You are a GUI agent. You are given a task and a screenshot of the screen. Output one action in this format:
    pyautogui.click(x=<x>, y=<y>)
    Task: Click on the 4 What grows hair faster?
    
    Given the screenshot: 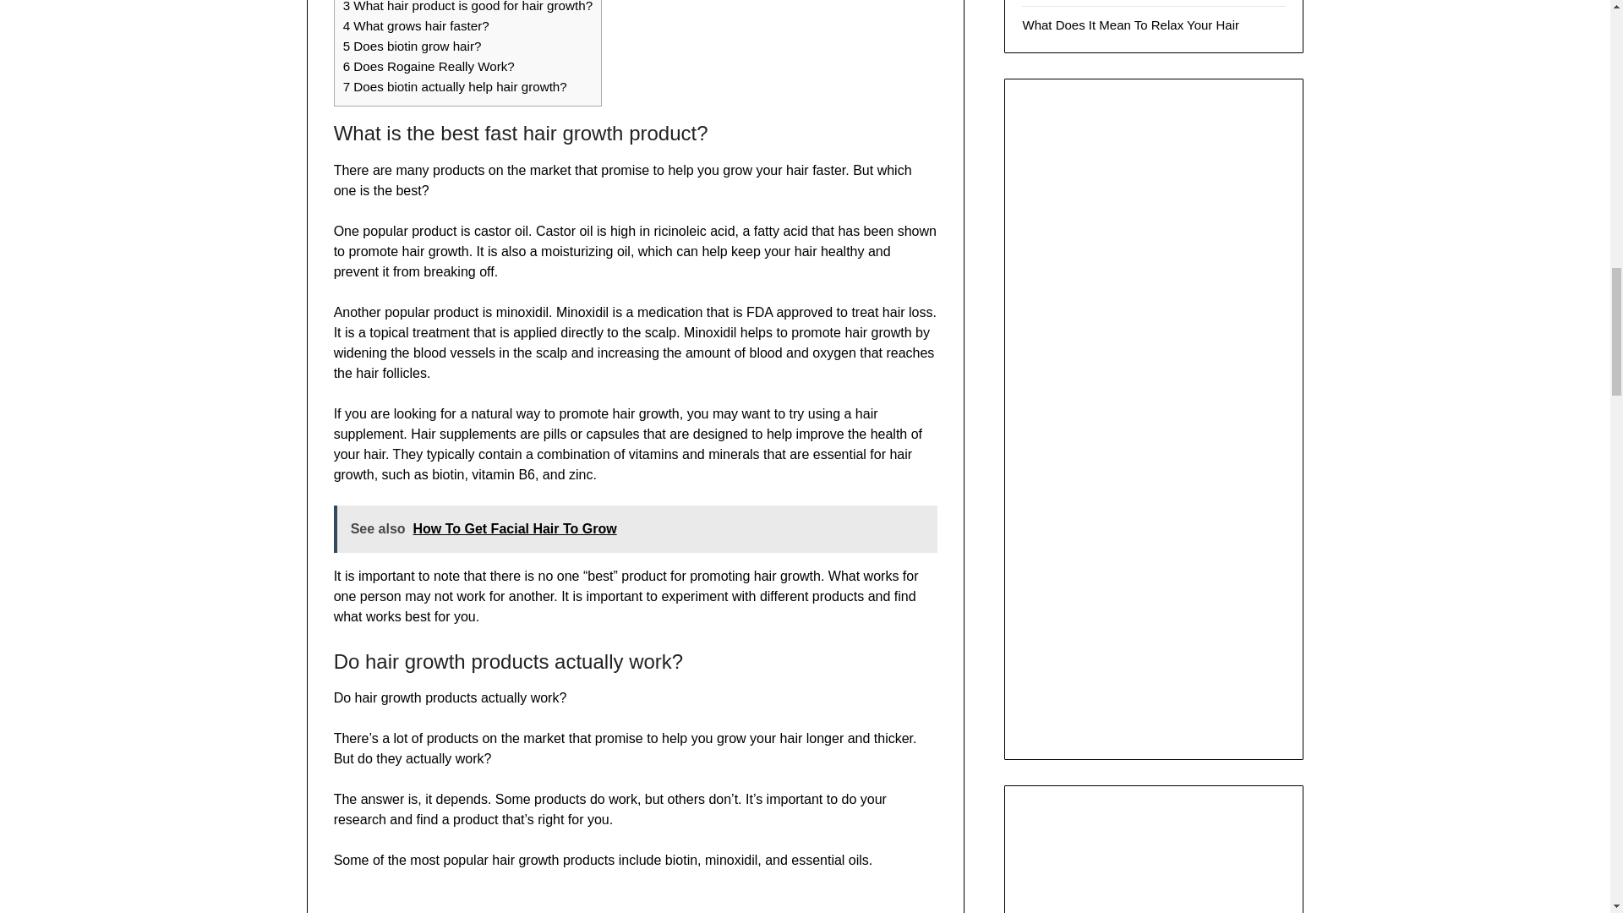 What is the action you would take?
    pyautogui.click(x=416, y=25)
    